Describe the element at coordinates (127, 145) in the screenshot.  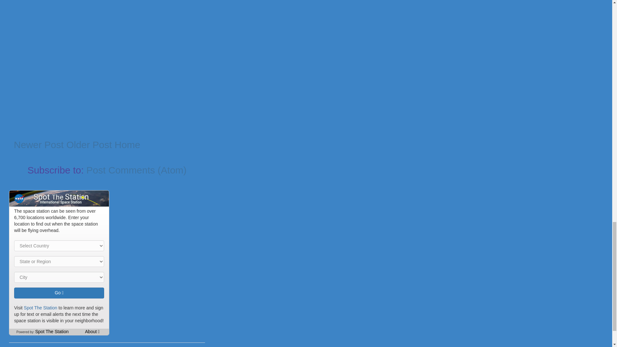
I see `Home` at that location.